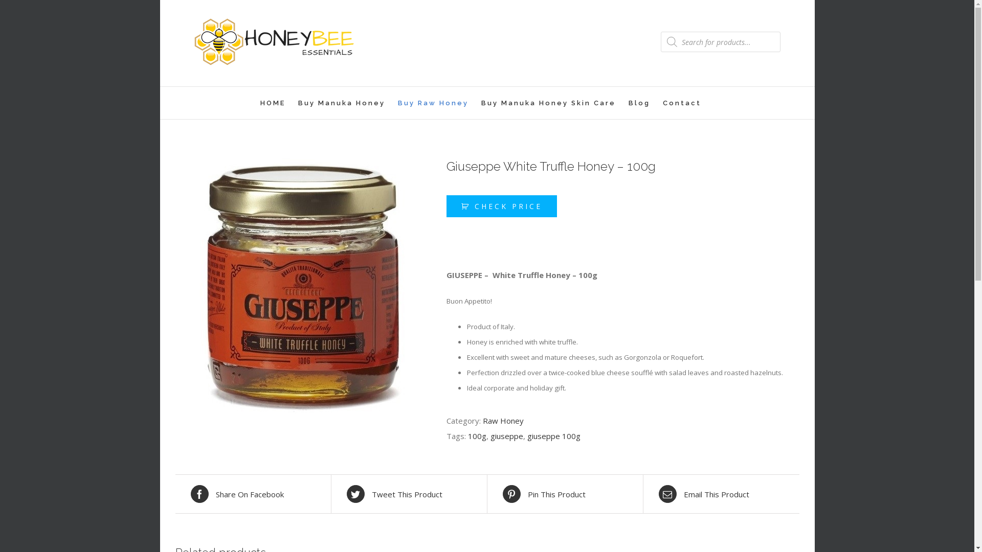 This screenshot has height=552, width=982. I want to click on 100g, so click(477, 436).